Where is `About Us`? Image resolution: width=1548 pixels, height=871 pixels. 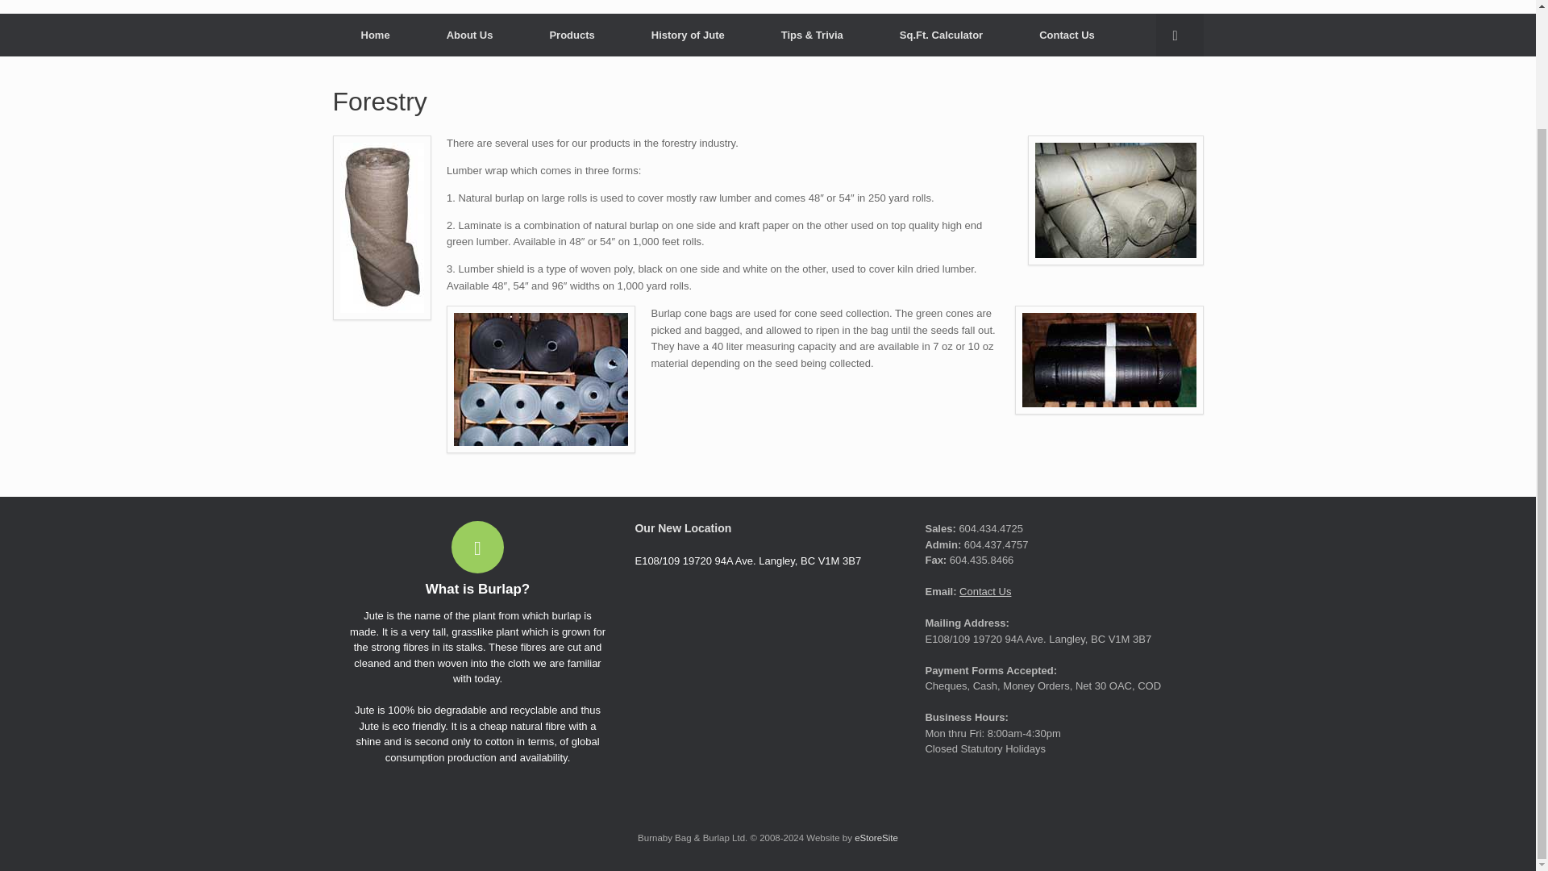 About Us is located at coordinates (469, 35).